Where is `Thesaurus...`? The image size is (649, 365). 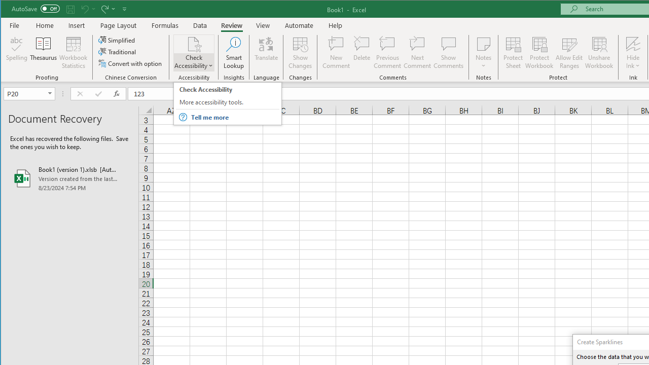 Thesaurus... is located at coordinates (44, 53).